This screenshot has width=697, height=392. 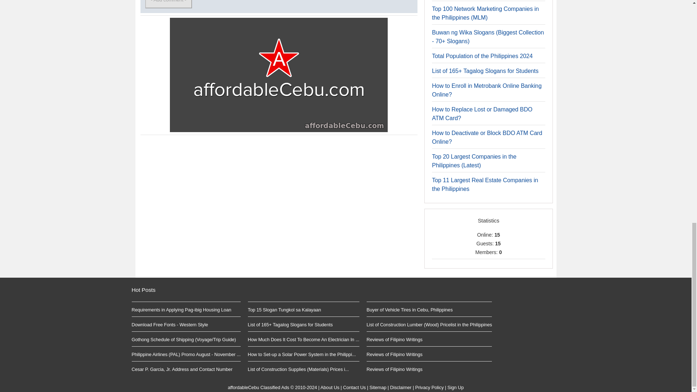 What do you see at coordinates (182, 309) in the screenshot?
I see `Requirements in Applying Pag-ibig Housing Loan` at bounding box center [182, 309].